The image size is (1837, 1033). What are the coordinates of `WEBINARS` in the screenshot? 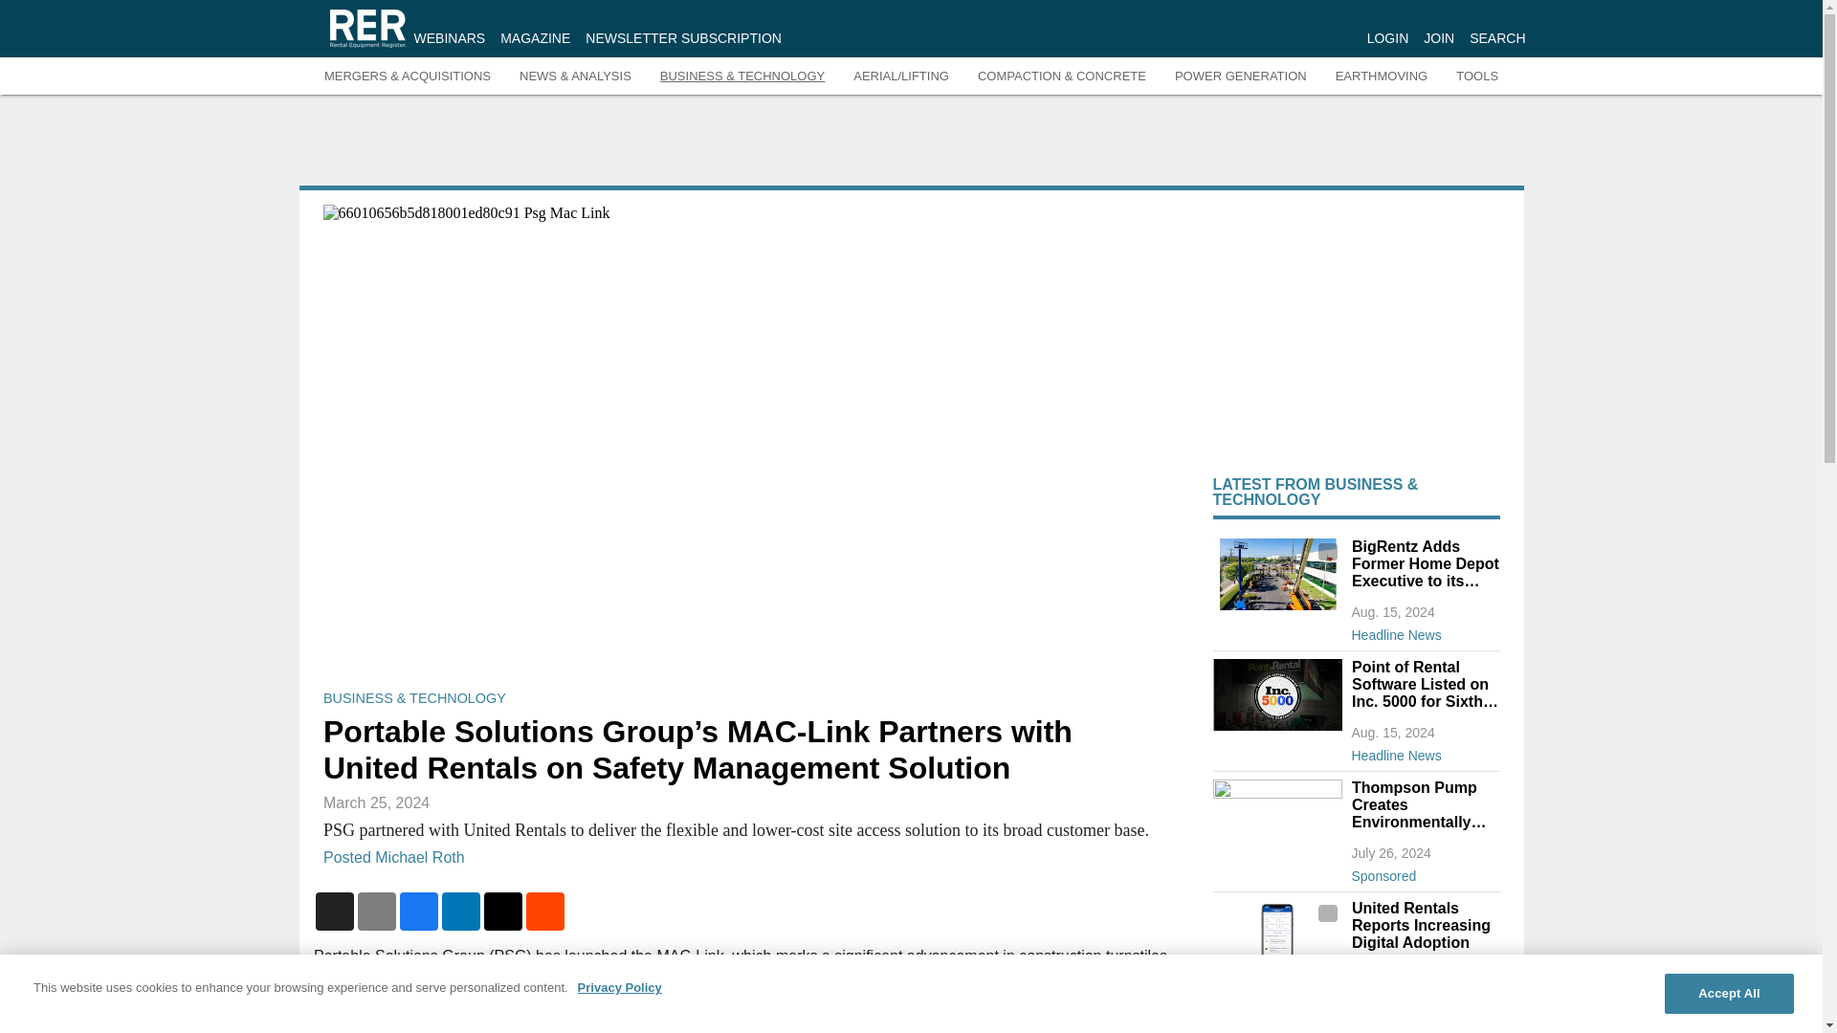 It's located at (449, 38).